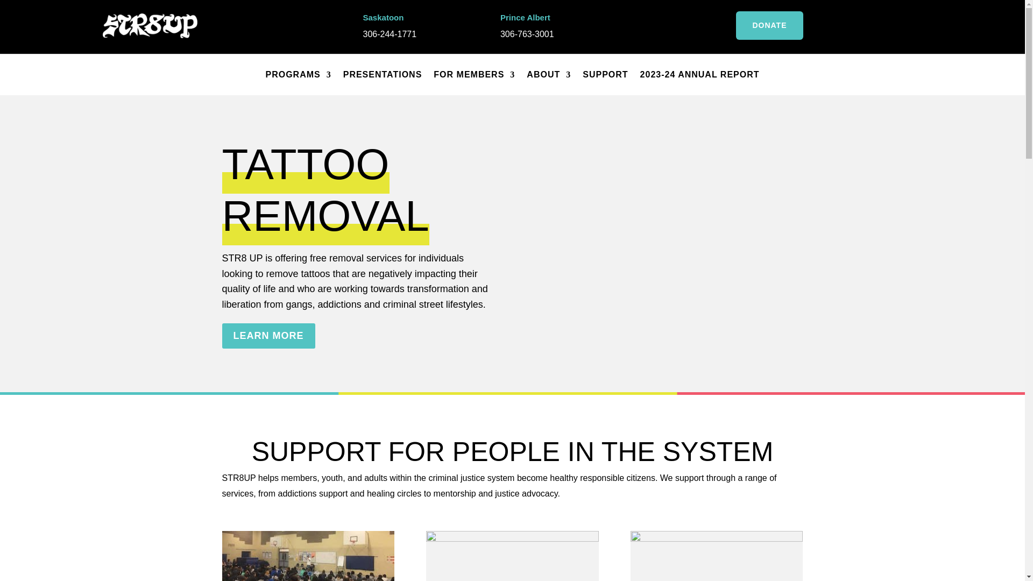 The image size is (1033, 581). What do you see at coordinates (769, 25) in the screenshot?
I see `DONATE` at bounding box center [769, 25].